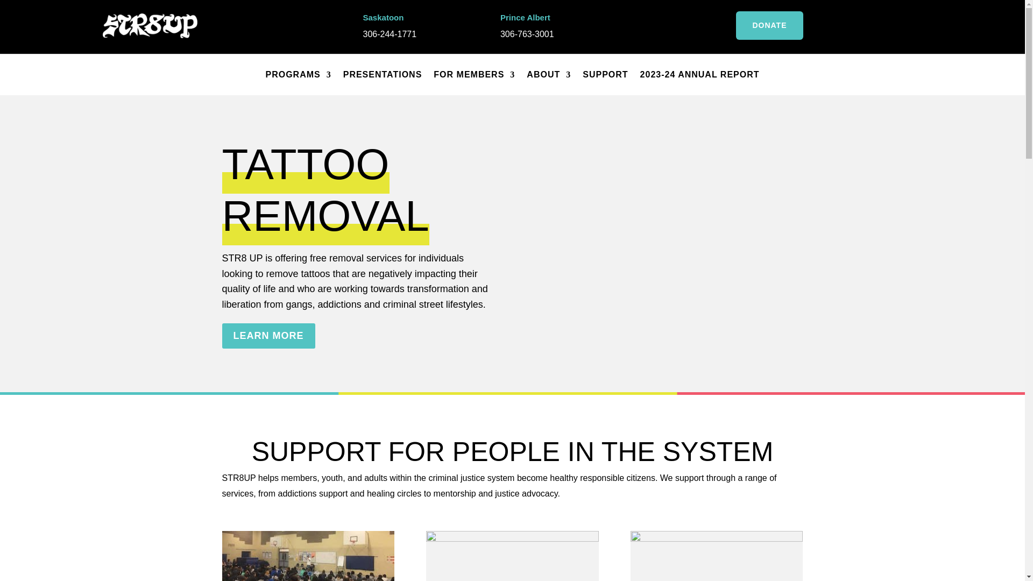 The image size is (1033, 581). What do you see at coordinates (769, 25) in the screenshot?
I see `DONATE` at bounding box center [769, 25].